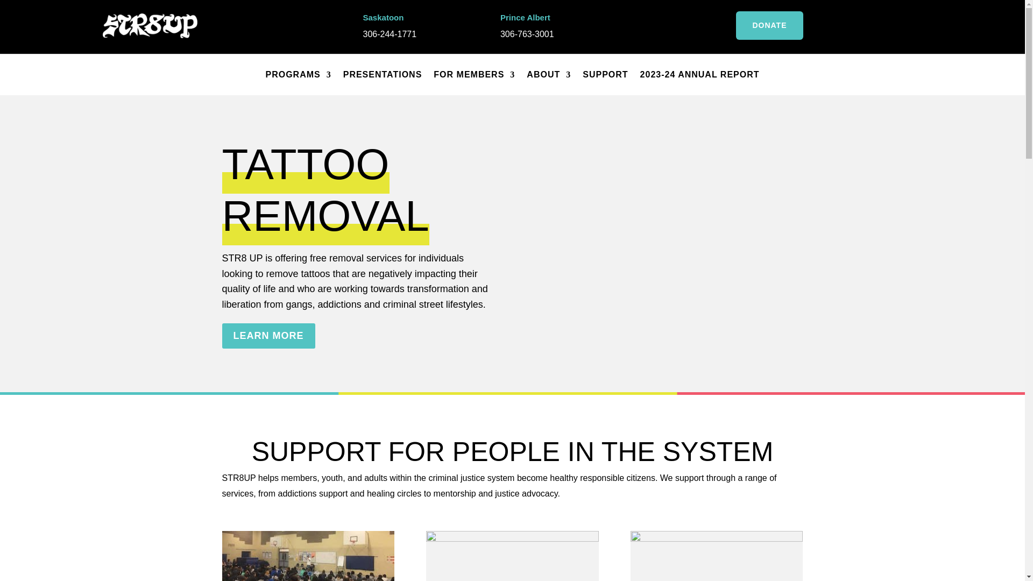 The image size is (1033, 581). What do you see at coordinates (769, 25) in the screenshot?
I see `DONATE` at bounding box center [769, 25].